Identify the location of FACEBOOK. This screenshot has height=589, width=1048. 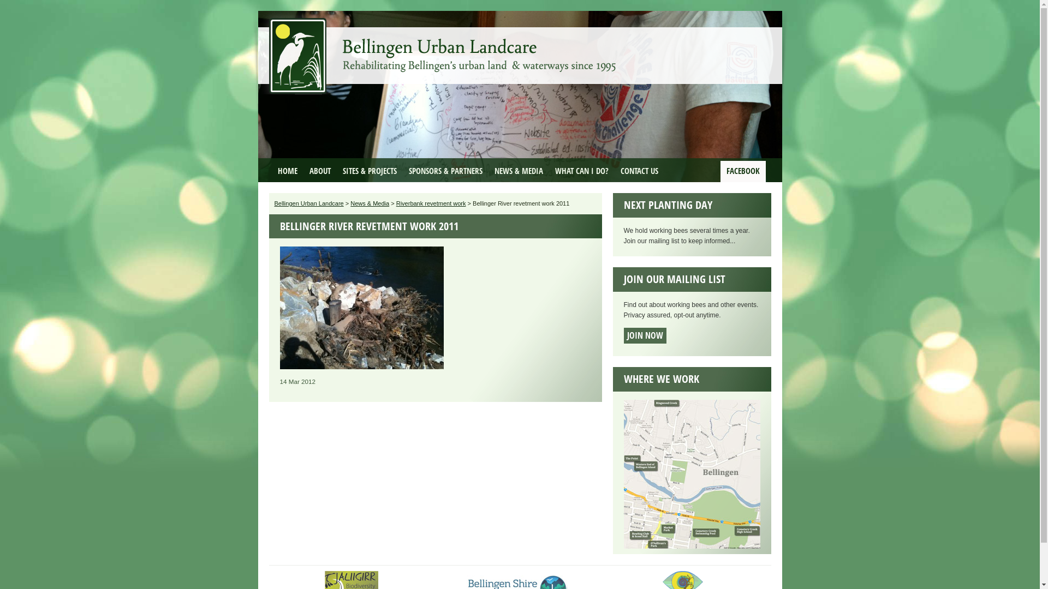
(743, 171).